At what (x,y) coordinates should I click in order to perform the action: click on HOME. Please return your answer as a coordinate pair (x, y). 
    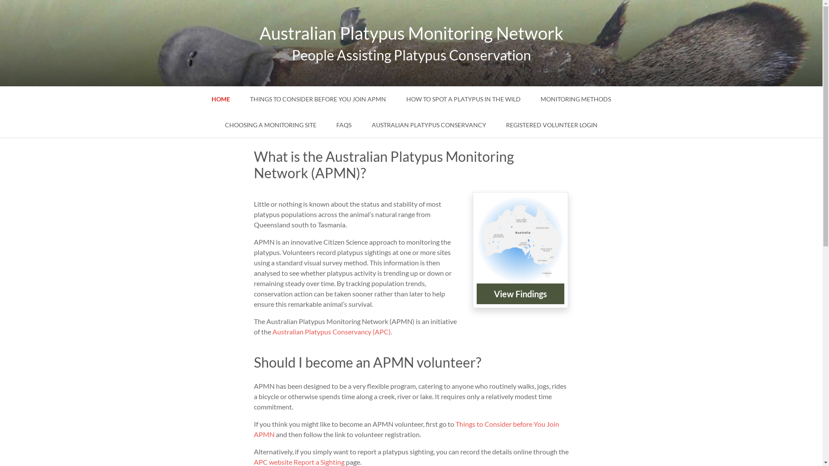
    Looking at the image, I should click on (221, 99).